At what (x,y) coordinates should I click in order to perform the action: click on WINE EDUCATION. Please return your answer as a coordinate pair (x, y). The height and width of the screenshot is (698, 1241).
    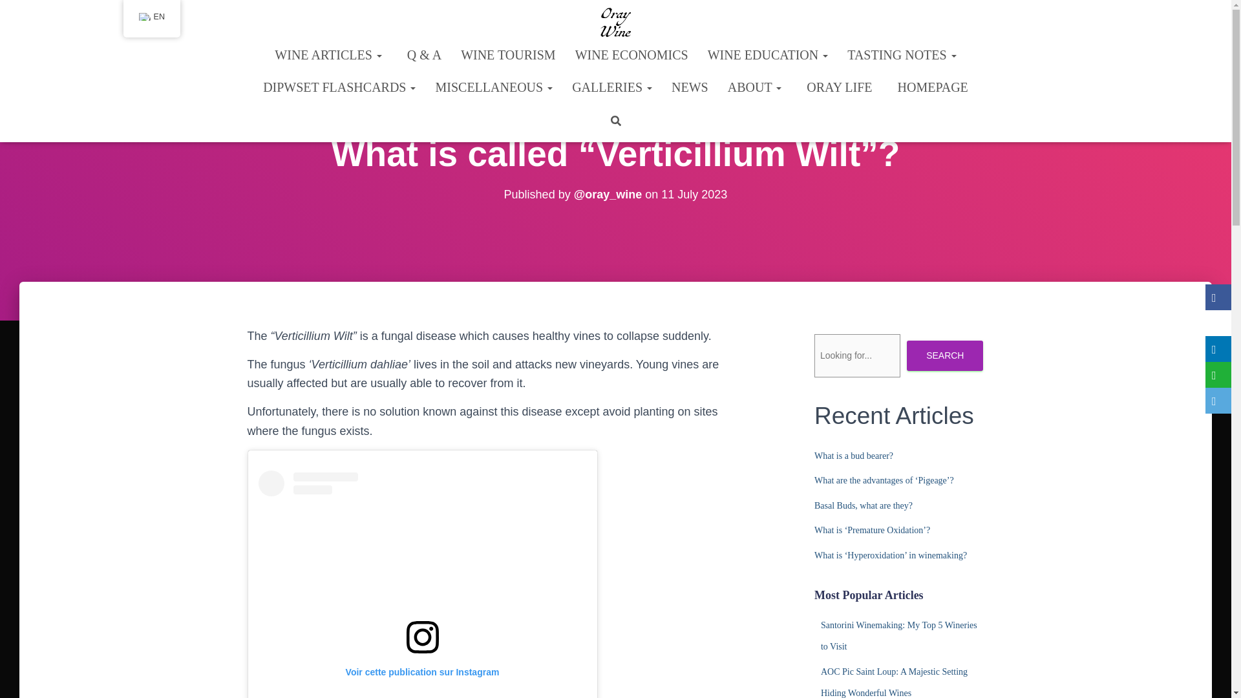
    Looking at the image, I should click on (768, 55).